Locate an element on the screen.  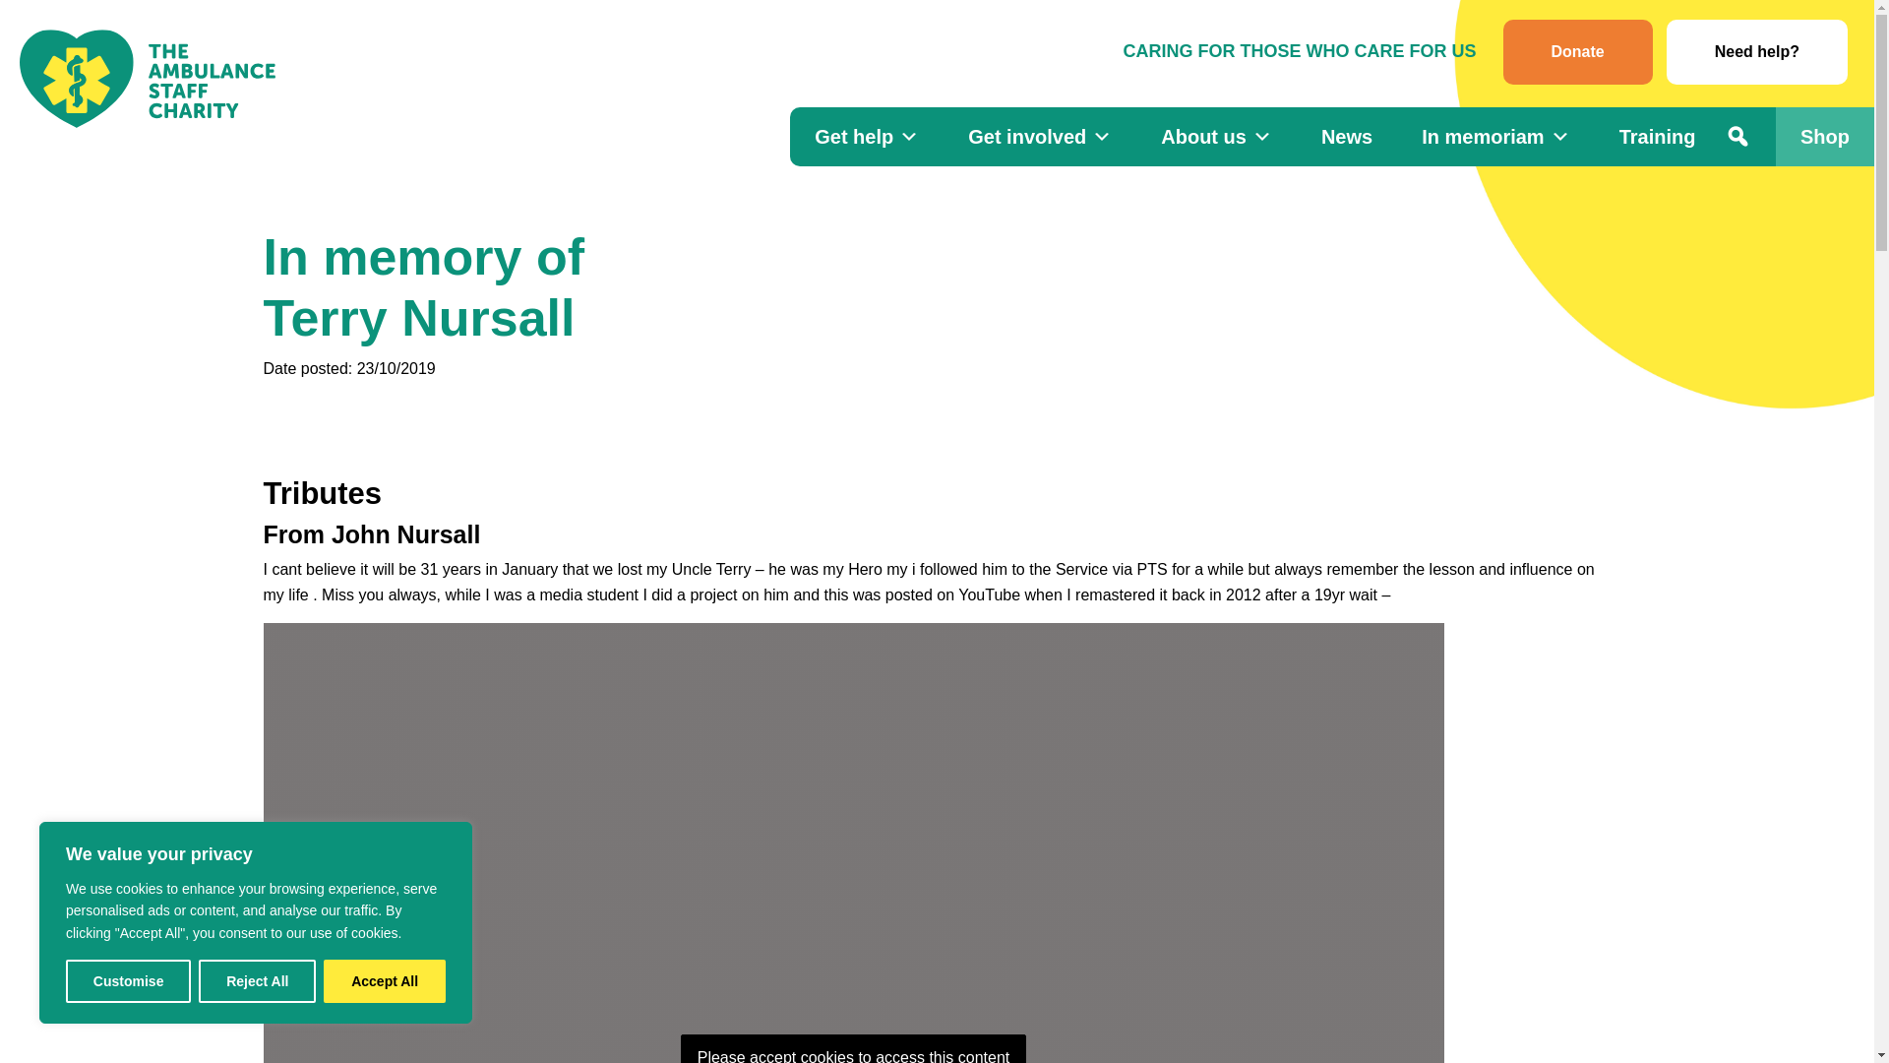
Need help? is located at coordinates (1756, 52).